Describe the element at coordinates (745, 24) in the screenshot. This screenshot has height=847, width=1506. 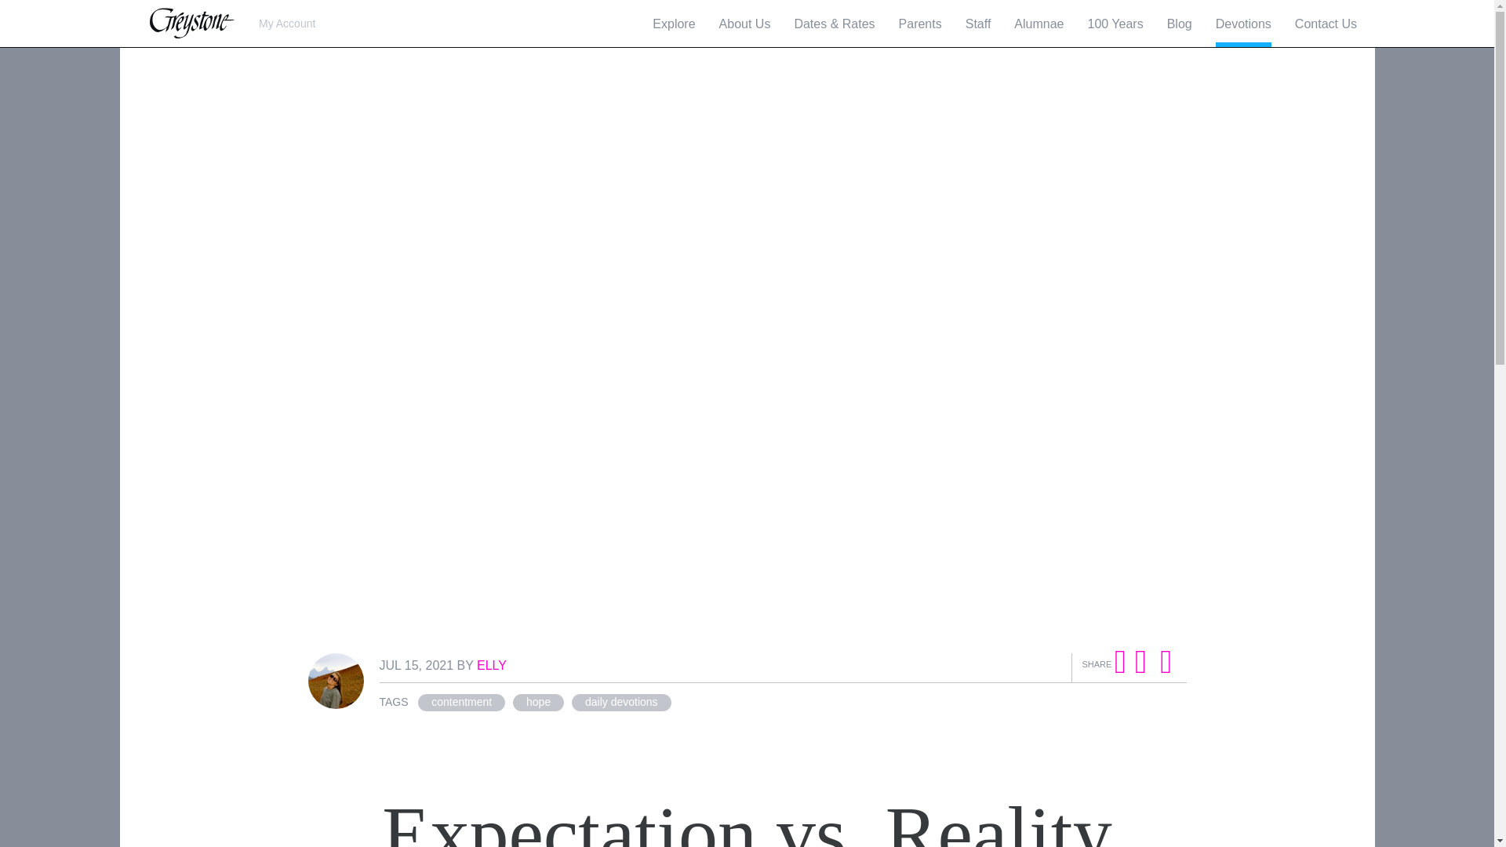
I see `About Us` at that location.